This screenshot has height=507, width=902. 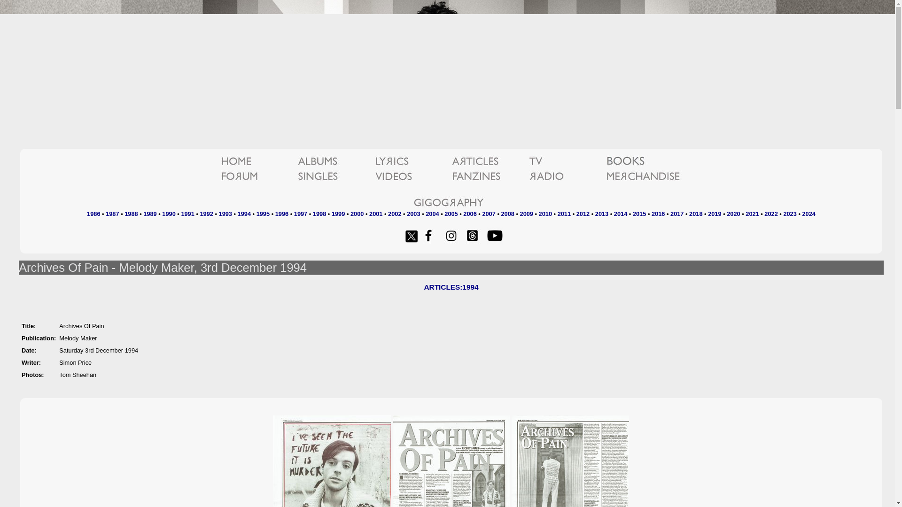 I want to click on 2005, so click(x=451, y=214).